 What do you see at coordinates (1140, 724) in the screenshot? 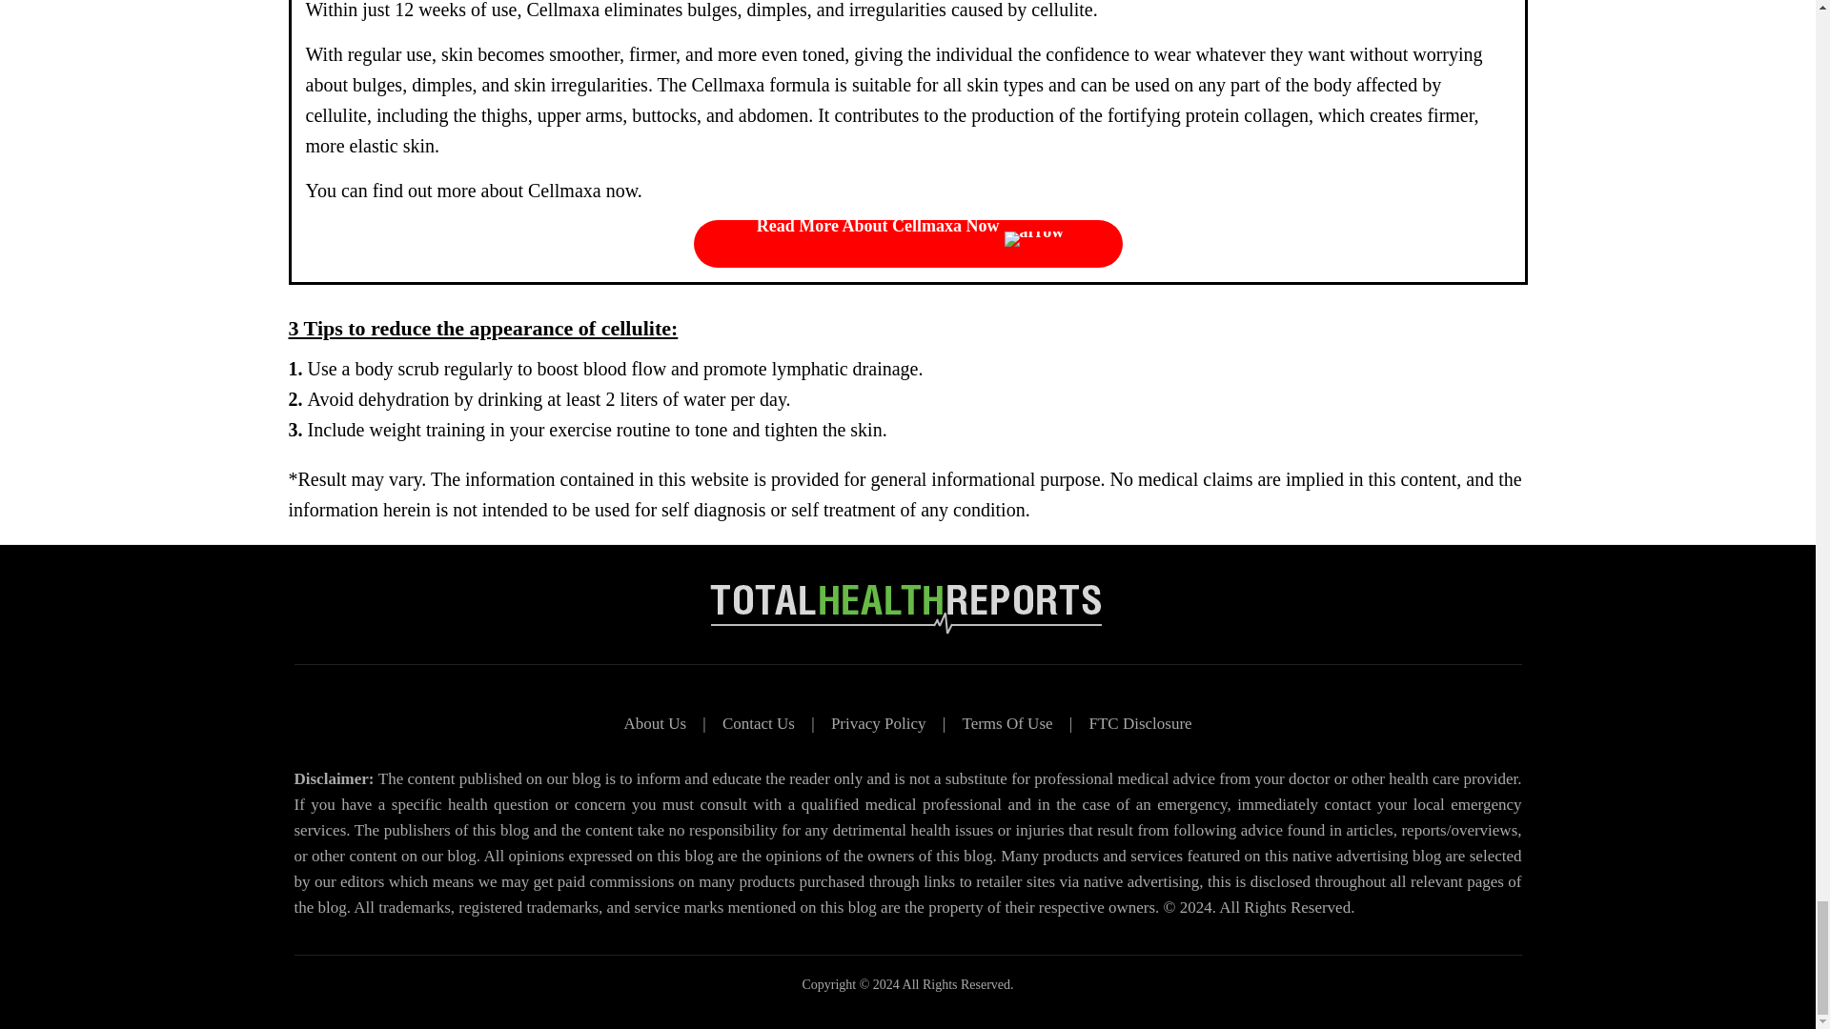
I see `FTC Disclosure` at bounding box center [1140, 724].